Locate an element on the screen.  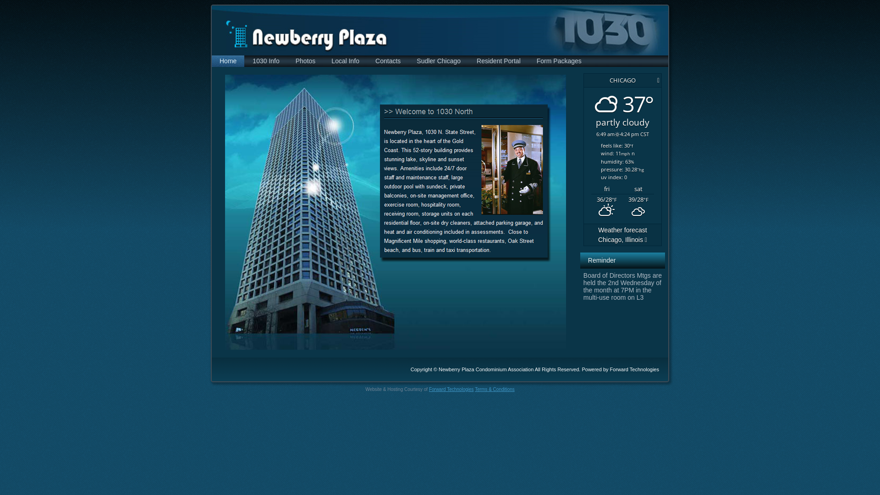
Welcome to Newberry Plaza is located at coordinates (396, 212).